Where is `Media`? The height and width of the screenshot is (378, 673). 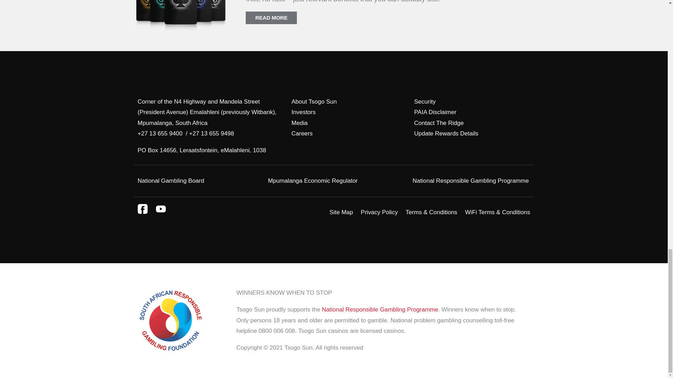 Media is located at coordinates (299, 123).